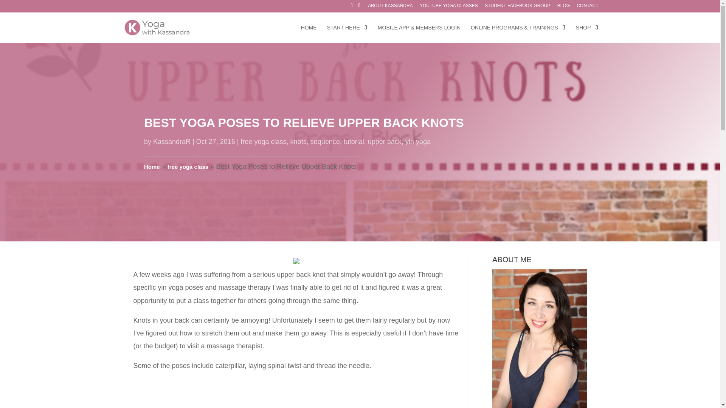  I want to click on STUDENT FACEBOOK GROUP, so click(517, 7).